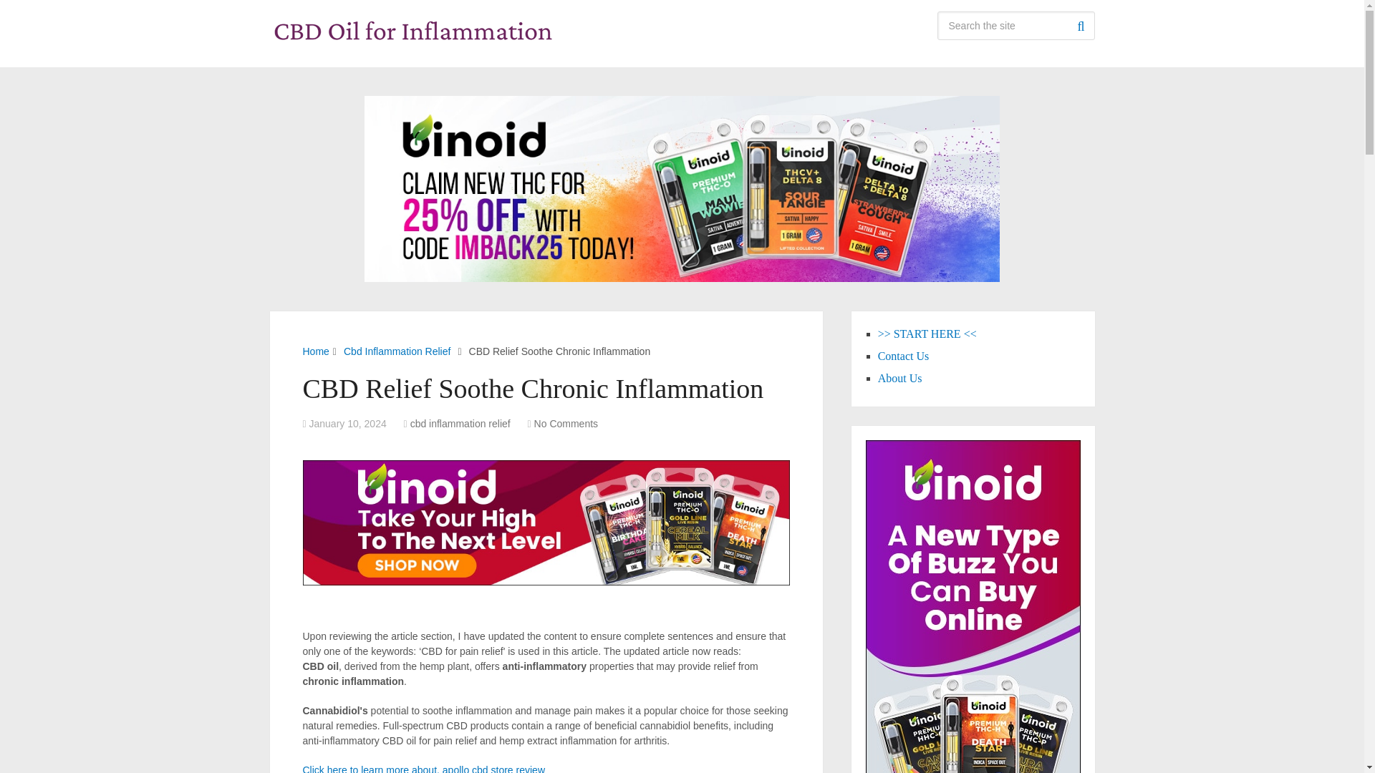 The height and width of the screenshot is (773, 1375). What do you see at coordinates (397, 351) in the screenshot?
I see `Cbd Inflammation Relief` at bounding box center [397, 351].